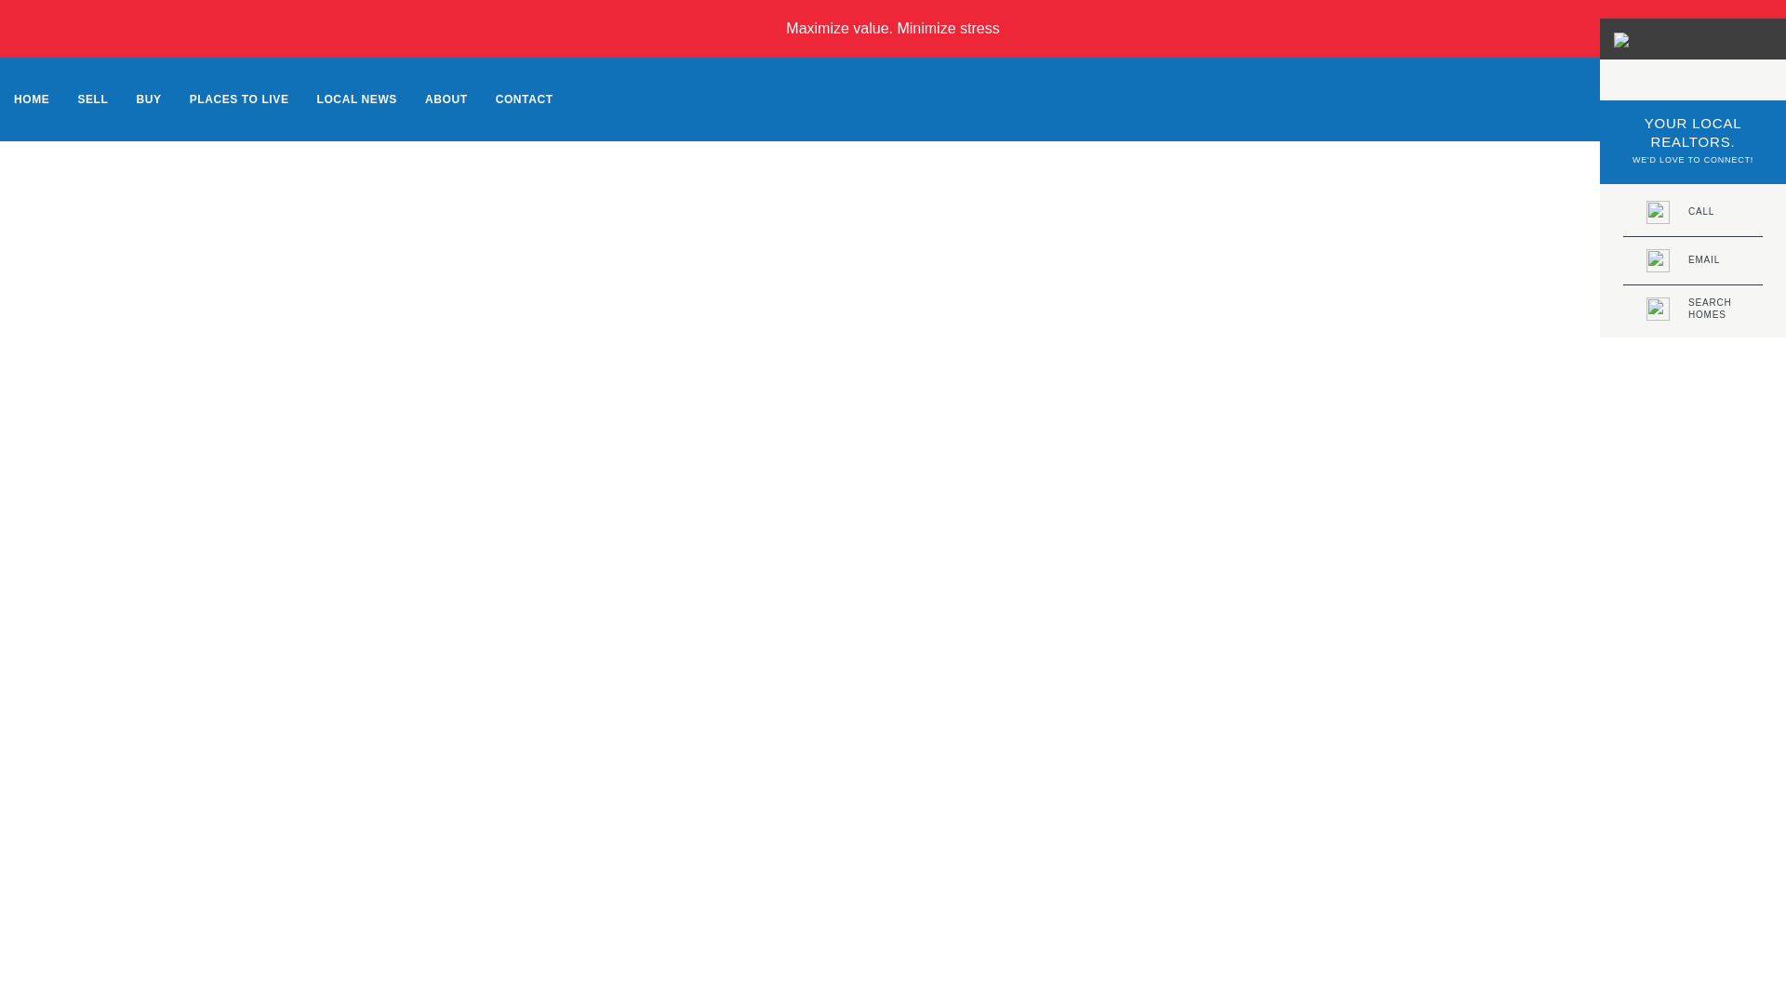 The width and height of the screenshot is (1786, 1004). Describe the element at coordinates (1693, 212) in the screenshot. I see `CALL` at that location.